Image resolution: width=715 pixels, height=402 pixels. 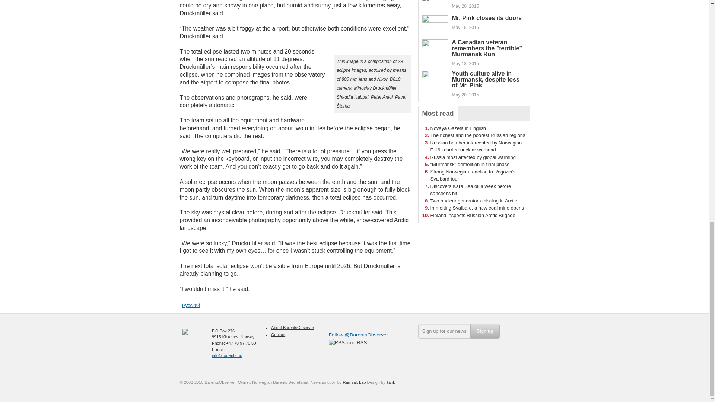 What do you see at coordinates (487, 18) in the screenshot?
I see `Mr. Pink closes its doors` at bounding box center [487, 18].